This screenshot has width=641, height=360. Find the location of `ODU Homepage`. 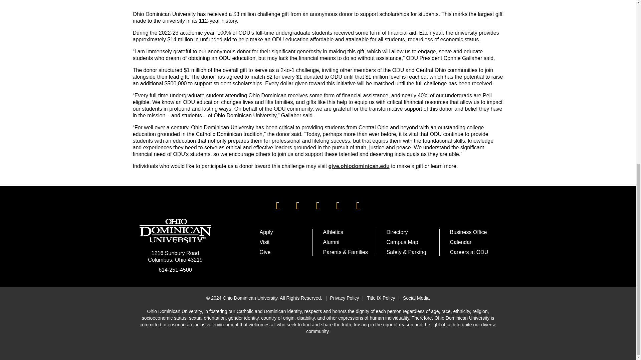

ODU Homepage is located at coordinates (176, 231).